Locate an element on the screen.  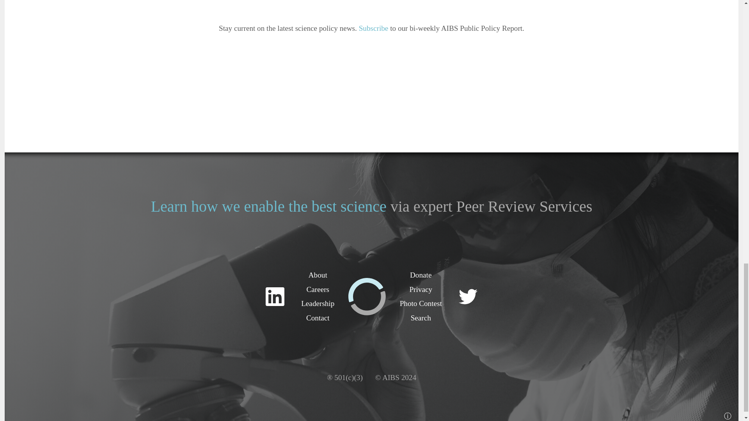
Search is located at coordinates (421, 318).